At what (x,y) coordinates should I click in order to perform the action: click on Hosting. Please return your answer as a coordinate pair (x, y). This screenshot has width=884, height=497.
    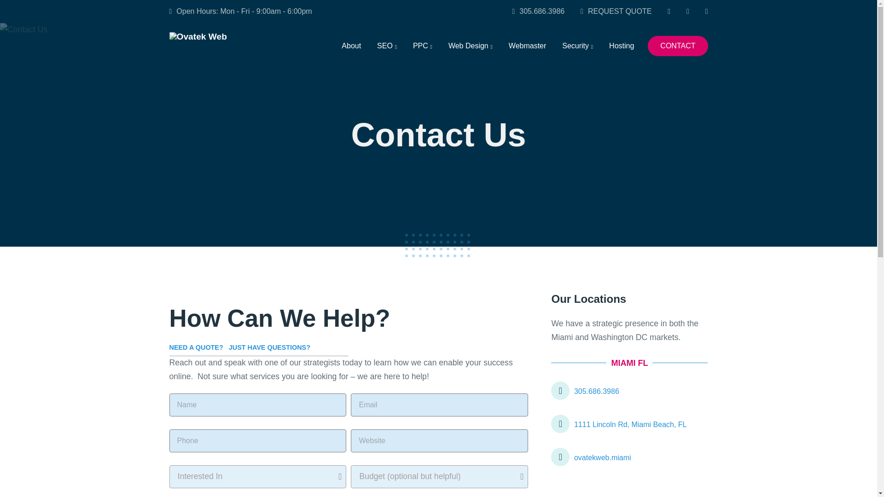
    Looking at the image, I should click on (622, 46).